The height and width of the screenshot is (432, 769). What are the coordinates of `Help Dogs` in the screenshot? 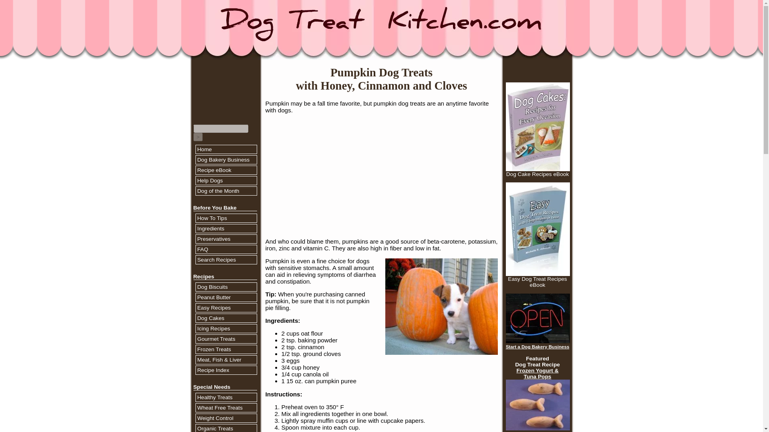 It's located at (225, 180).